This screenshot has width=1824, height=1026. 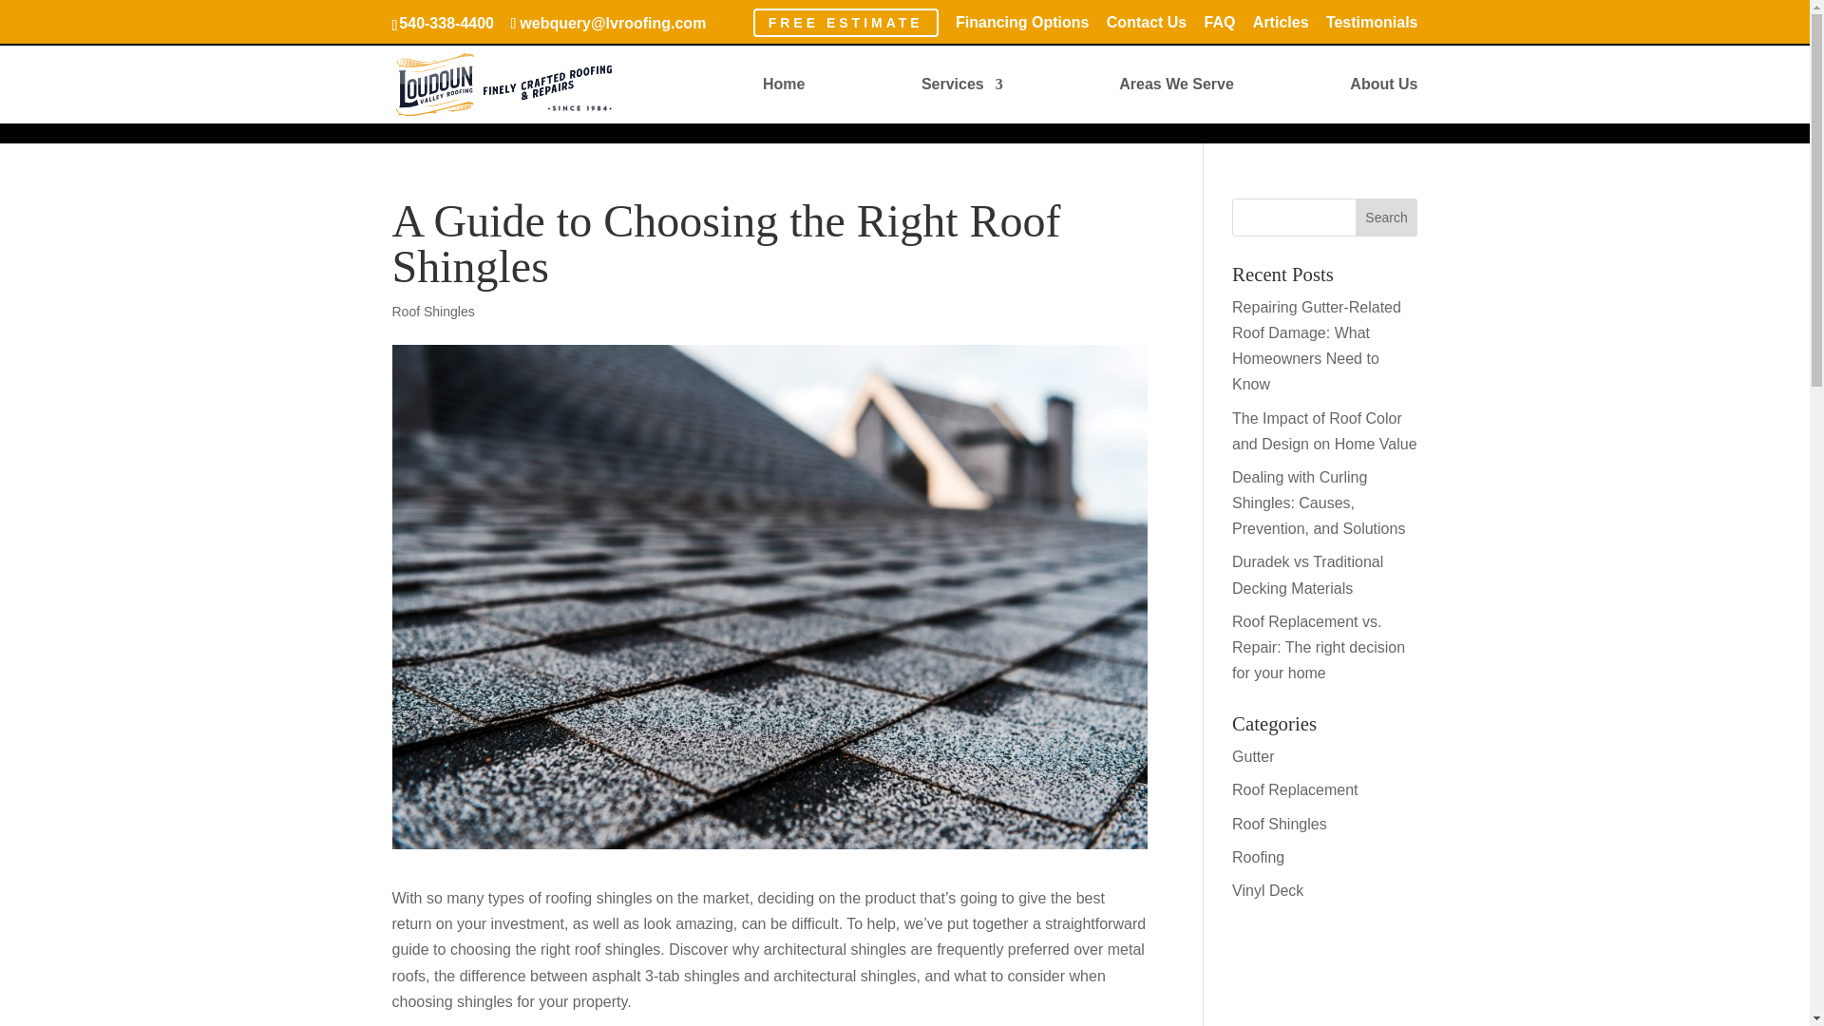 What do you see at coordinates (1281, 28) in the screenshot?
I see `Articles` at bounding box center [1281, 28].